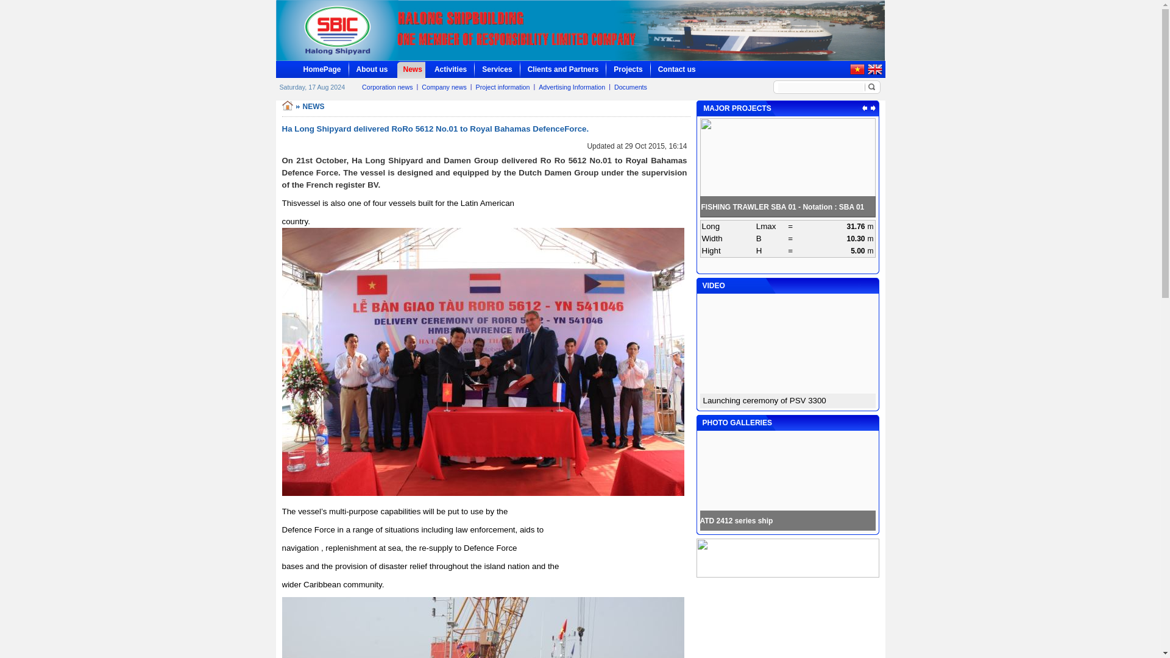 This screenshot has width=1170, height=658. I want to click on Projects, so click(628, 69).